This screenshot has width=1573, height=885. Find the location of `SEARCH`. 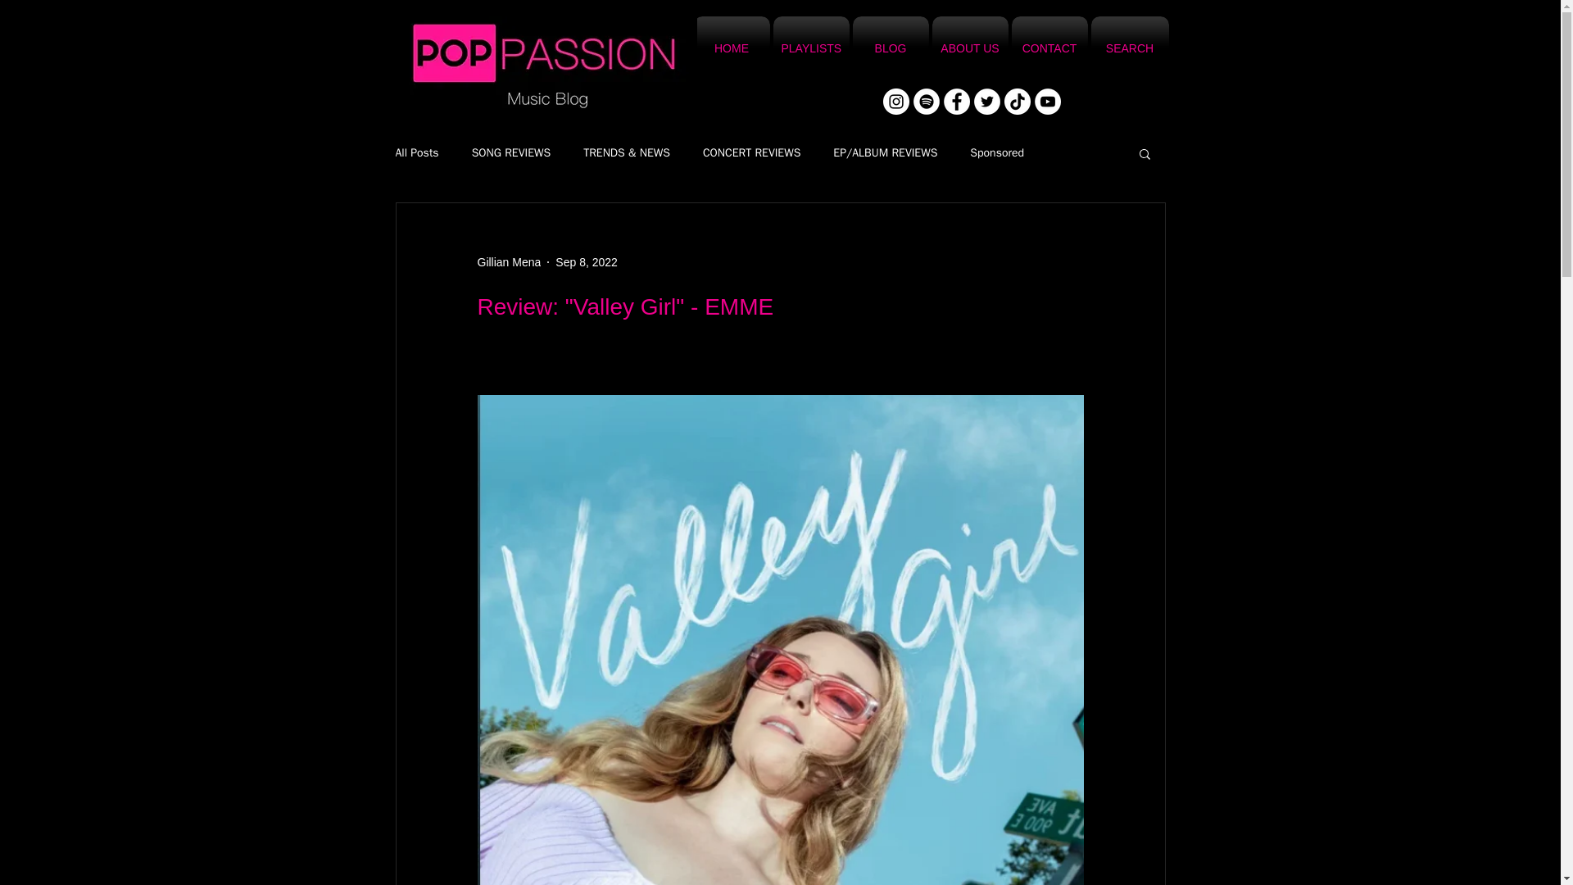

SEARCH is located at coordinates (1129, 48).